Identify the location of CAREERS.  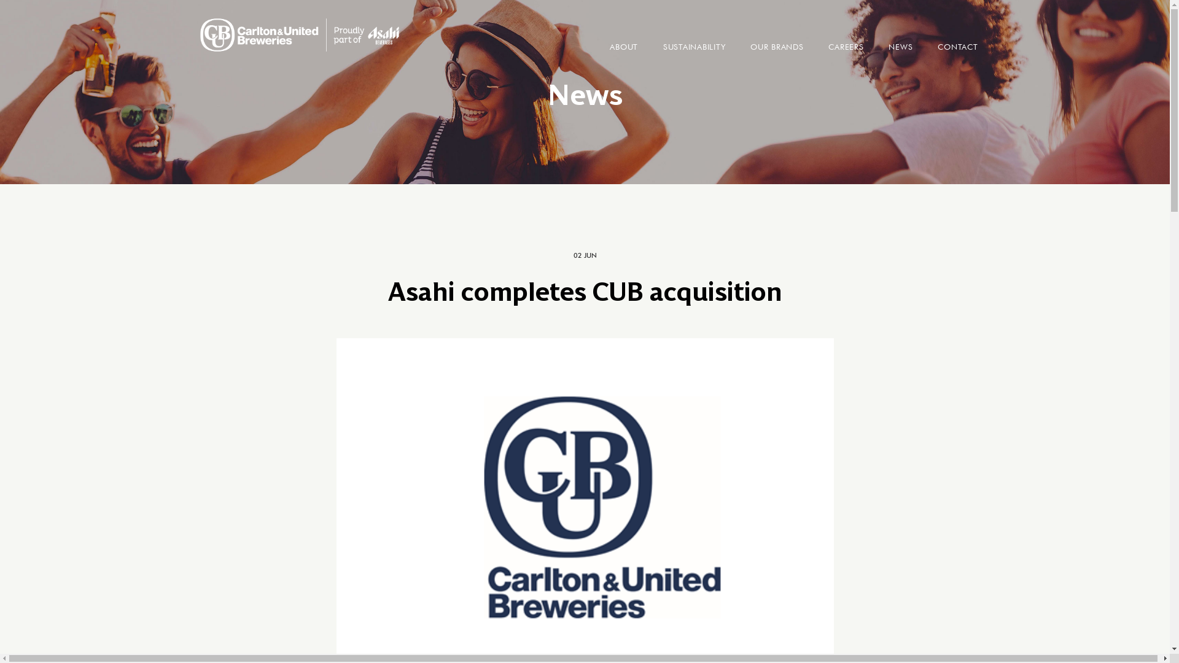
(846, 52).